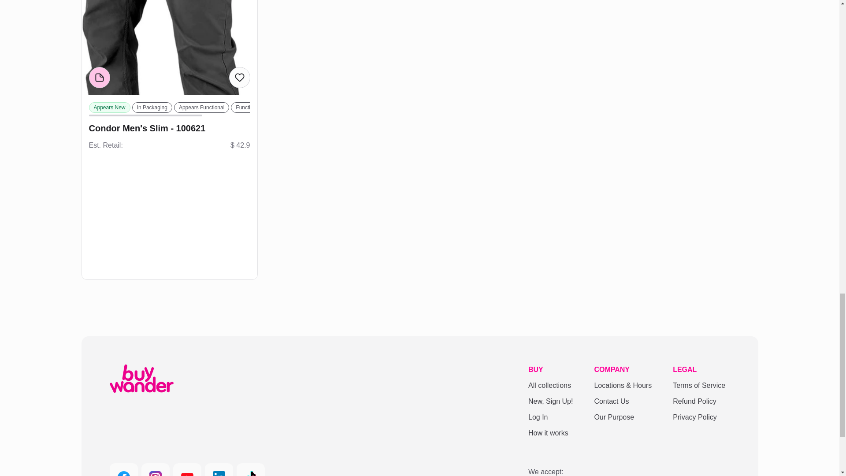 Image resolution: width=846 pixels, height=476 pixels. What do you see at coordinates (622, 401) in the screenshot?
I see `Contact Us` at bounding box center [622, 401].